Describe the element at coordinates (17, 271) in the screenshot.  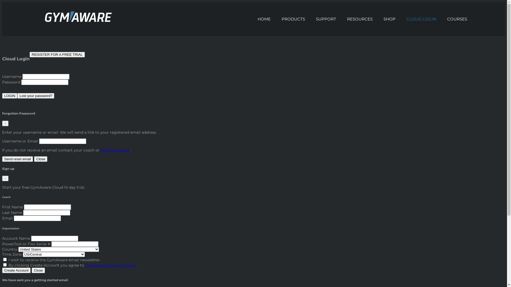
I see `Create Account` at that location.